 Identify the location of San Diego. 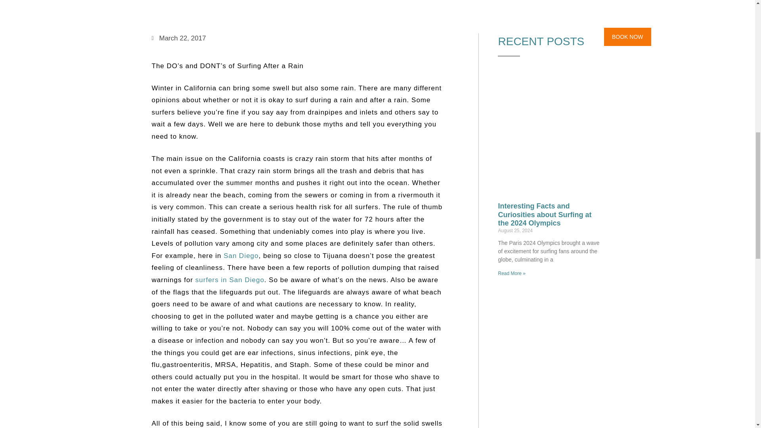
(241, 256).